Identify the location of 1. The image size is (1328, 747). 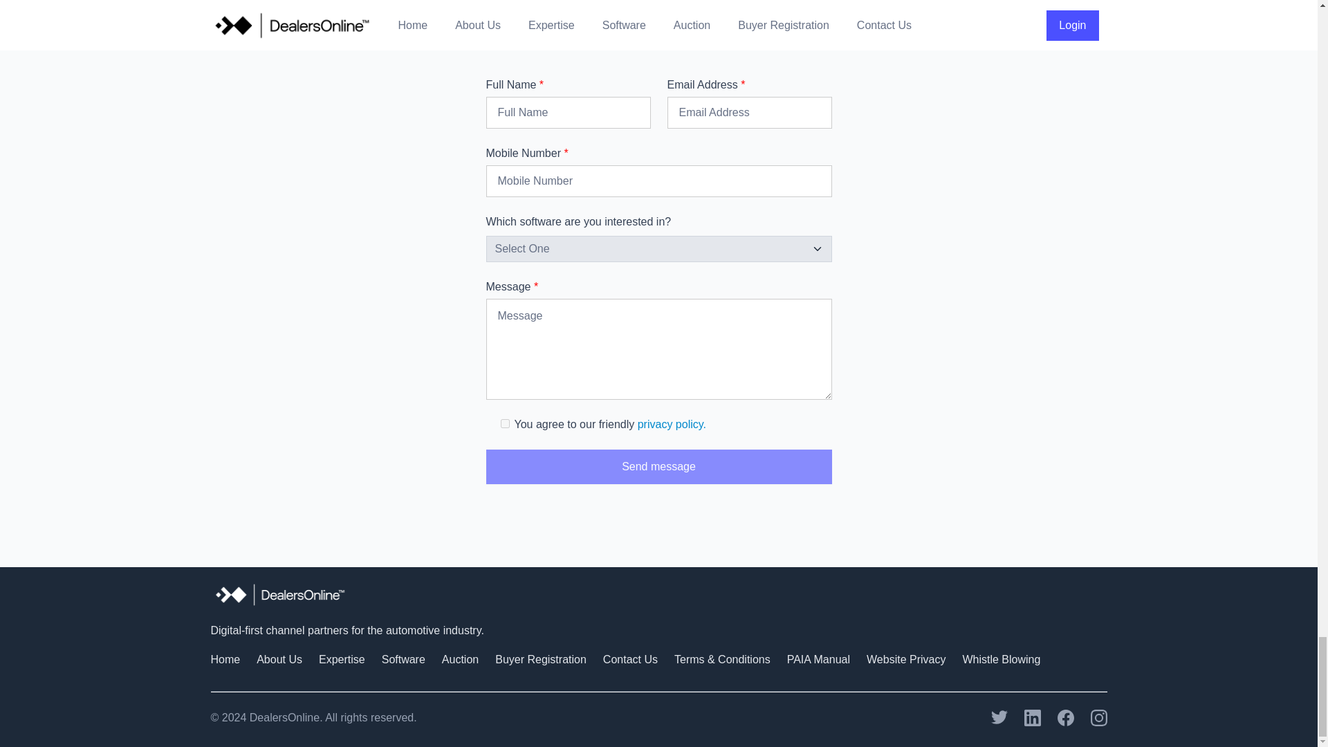
(505, 423).